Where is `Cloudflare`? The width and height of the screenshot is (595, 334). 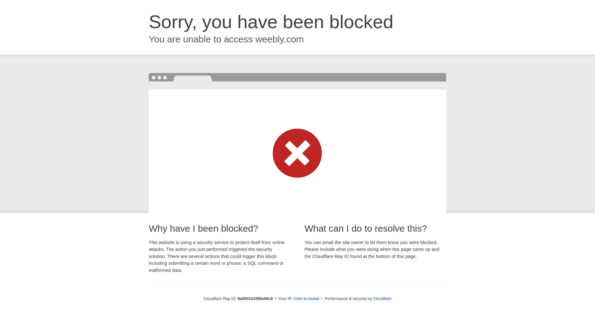 Cloudflare is located at coordinates (382, 298).